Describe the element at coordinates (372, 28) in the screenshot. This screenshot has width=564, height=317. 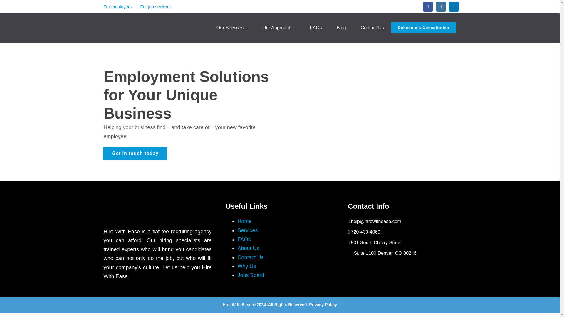
I see `Contact Us` at that location.